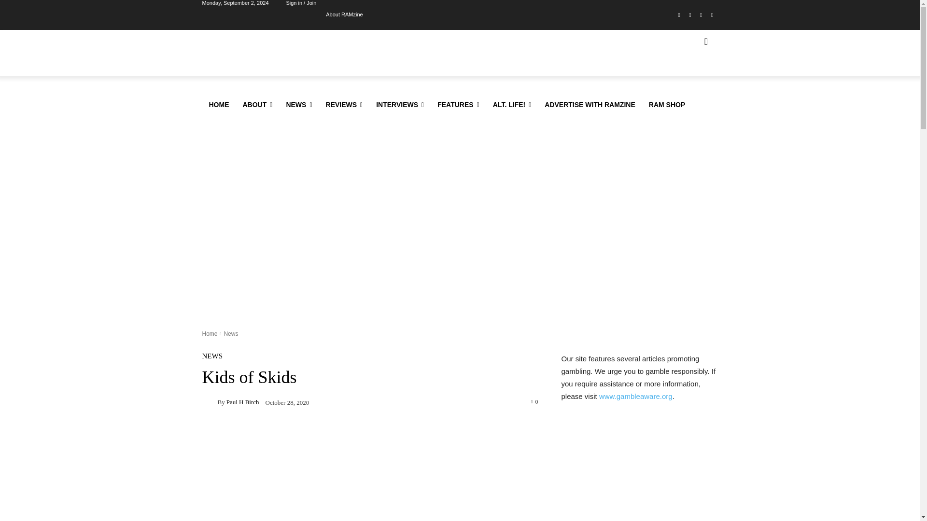 The image size is (927, 521). What do you see at coordinates (679, 15) in the screenshot?
I see `Facebook` at bounding box center [679, 15].